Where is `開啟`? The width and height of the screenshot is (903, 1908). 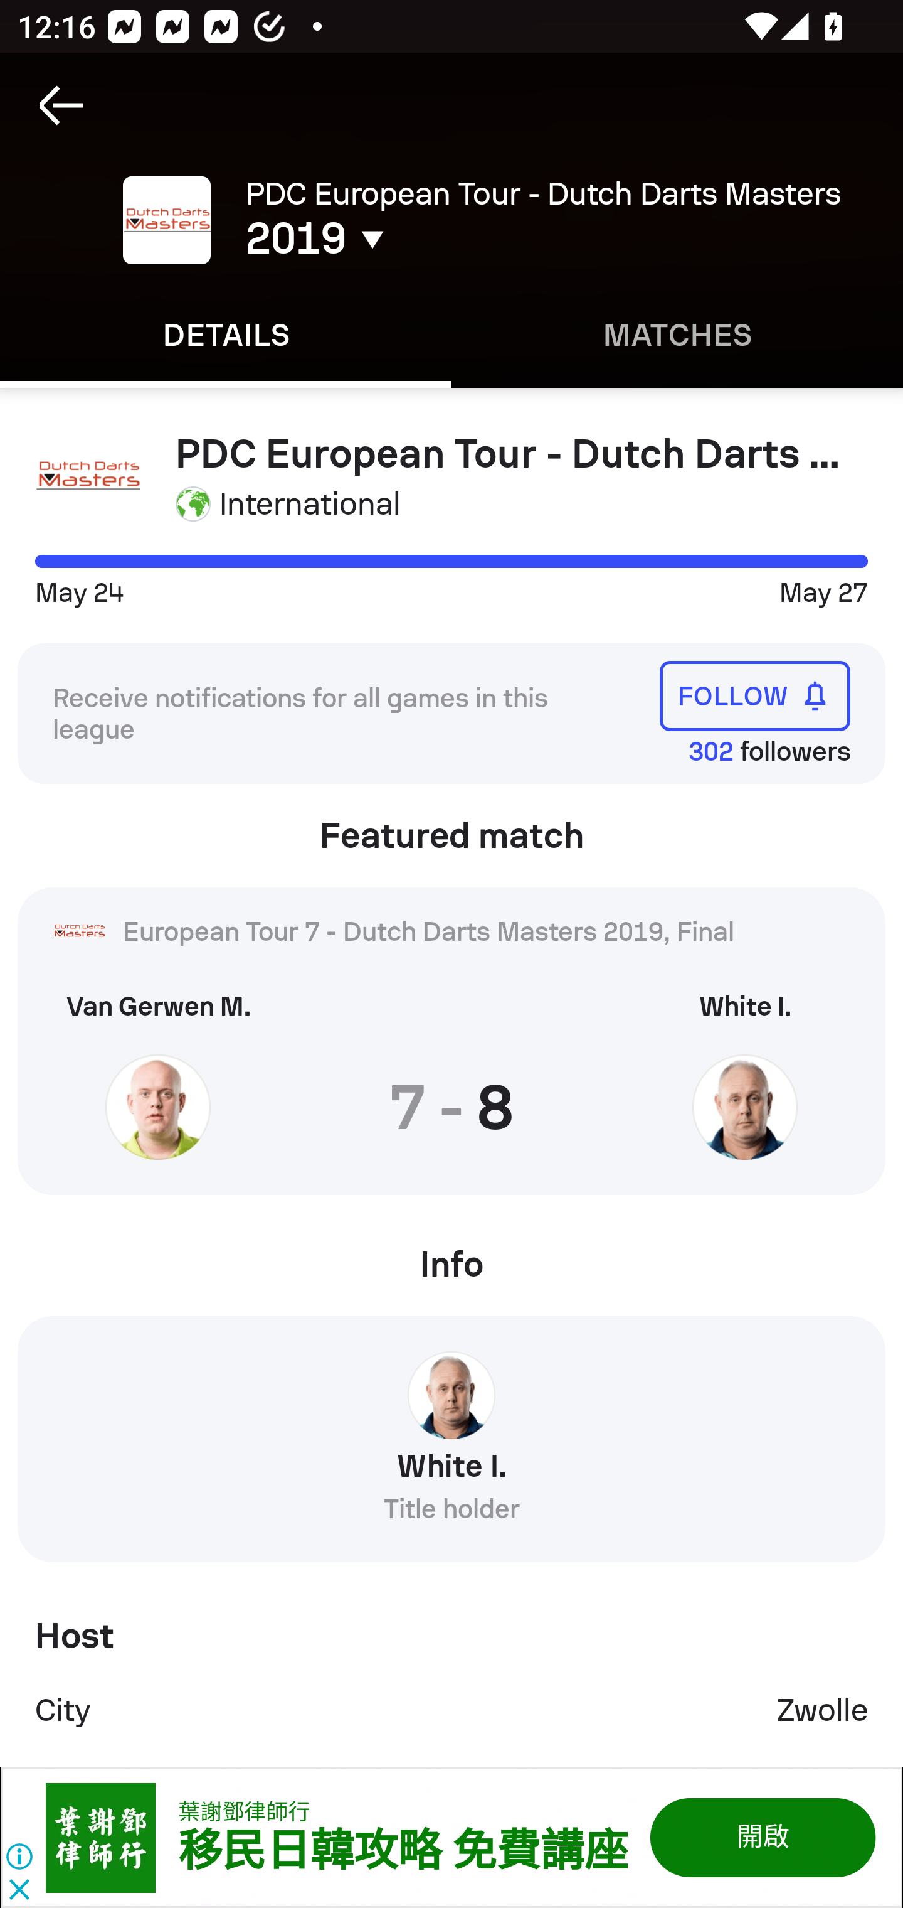
開啟 is located at coordinates (761, 1837).